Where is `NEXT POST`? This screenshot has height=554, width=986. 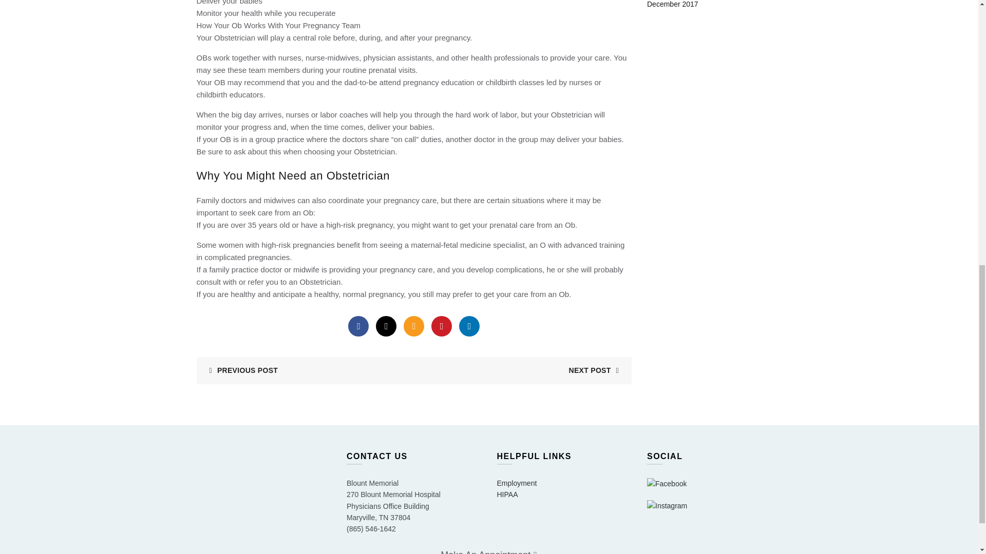 NEXT POST is located at coordinates (597, 370).